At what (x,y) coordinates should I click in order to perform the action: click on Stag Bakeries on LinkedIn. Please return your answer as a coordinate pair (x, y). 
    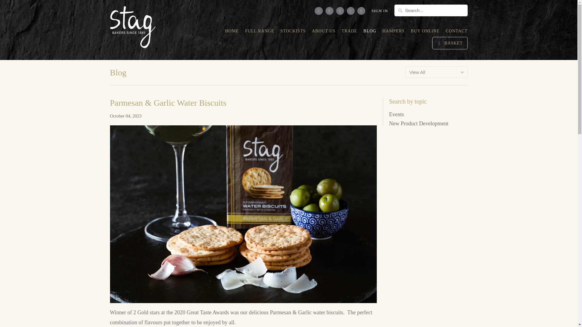
    Looking at the image, I should click on (340, 11).